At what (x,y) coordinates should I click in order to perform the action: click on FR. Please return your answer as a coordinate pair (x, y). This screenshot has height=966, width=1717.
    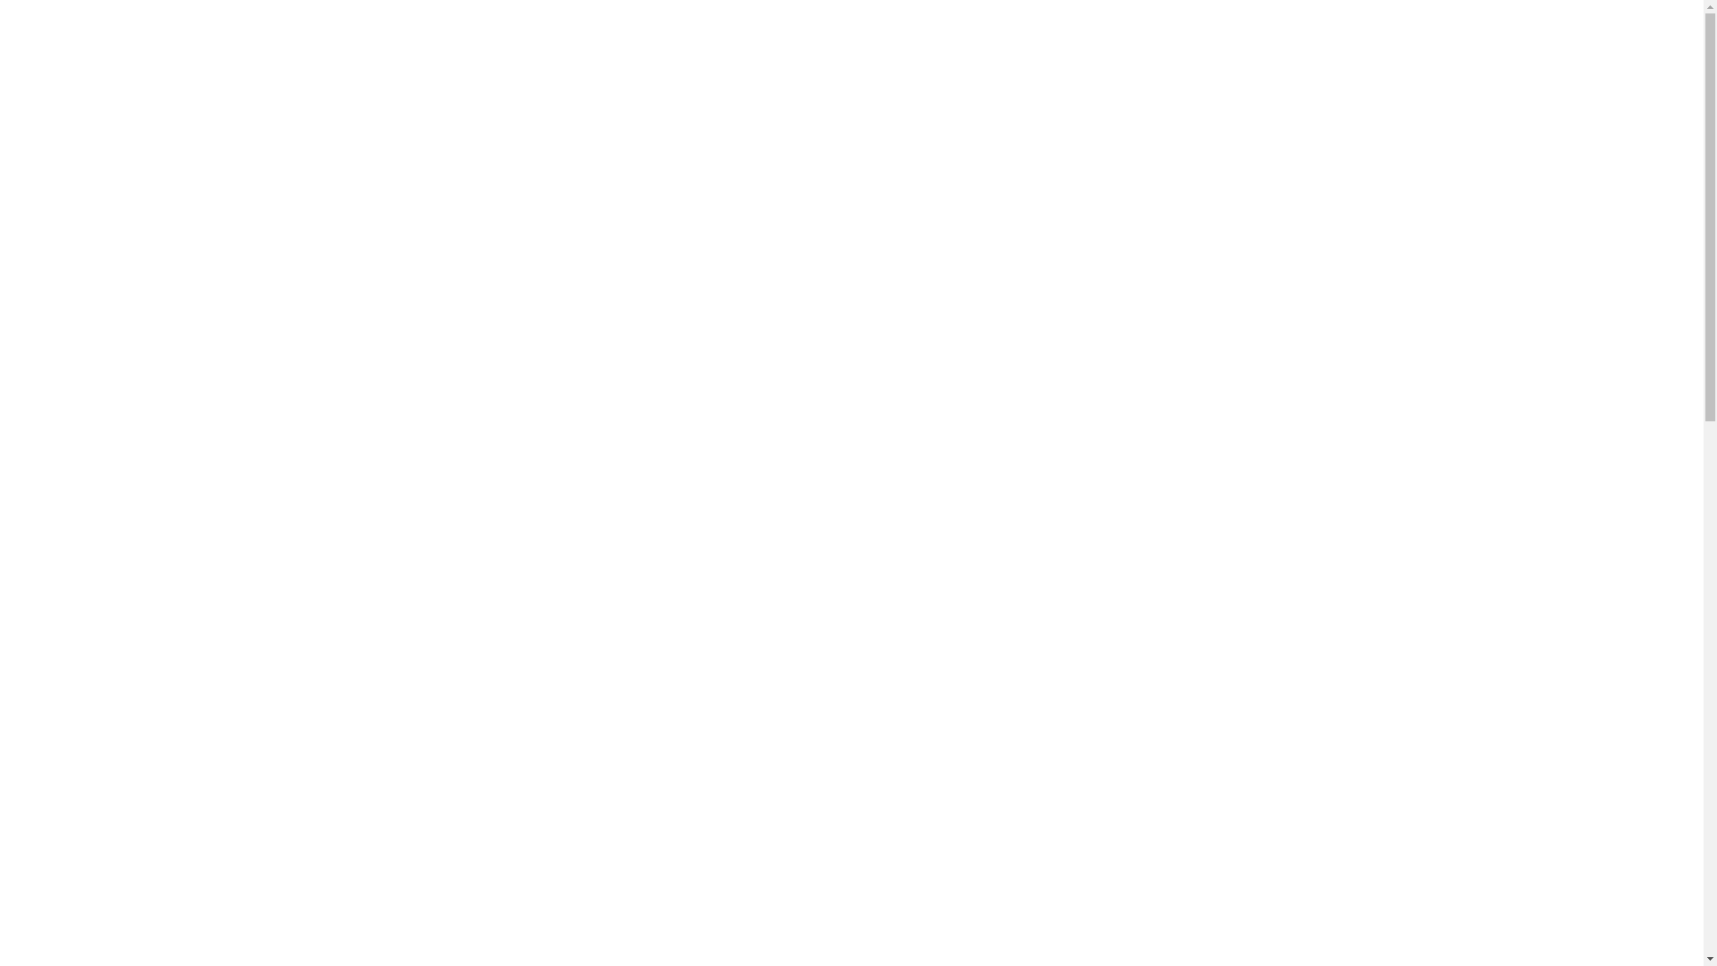
    Looking at the image, I should click on (338, 22).